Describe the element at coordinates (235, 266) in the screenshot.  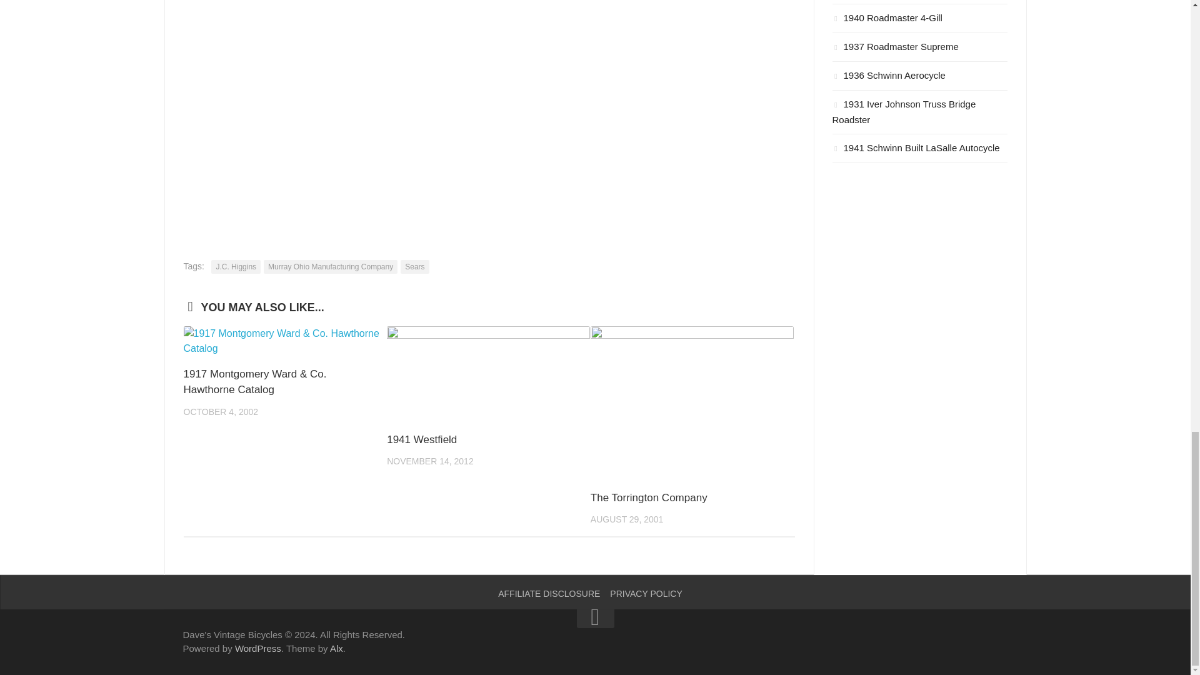
I see `J.C. Higgins` at that location.